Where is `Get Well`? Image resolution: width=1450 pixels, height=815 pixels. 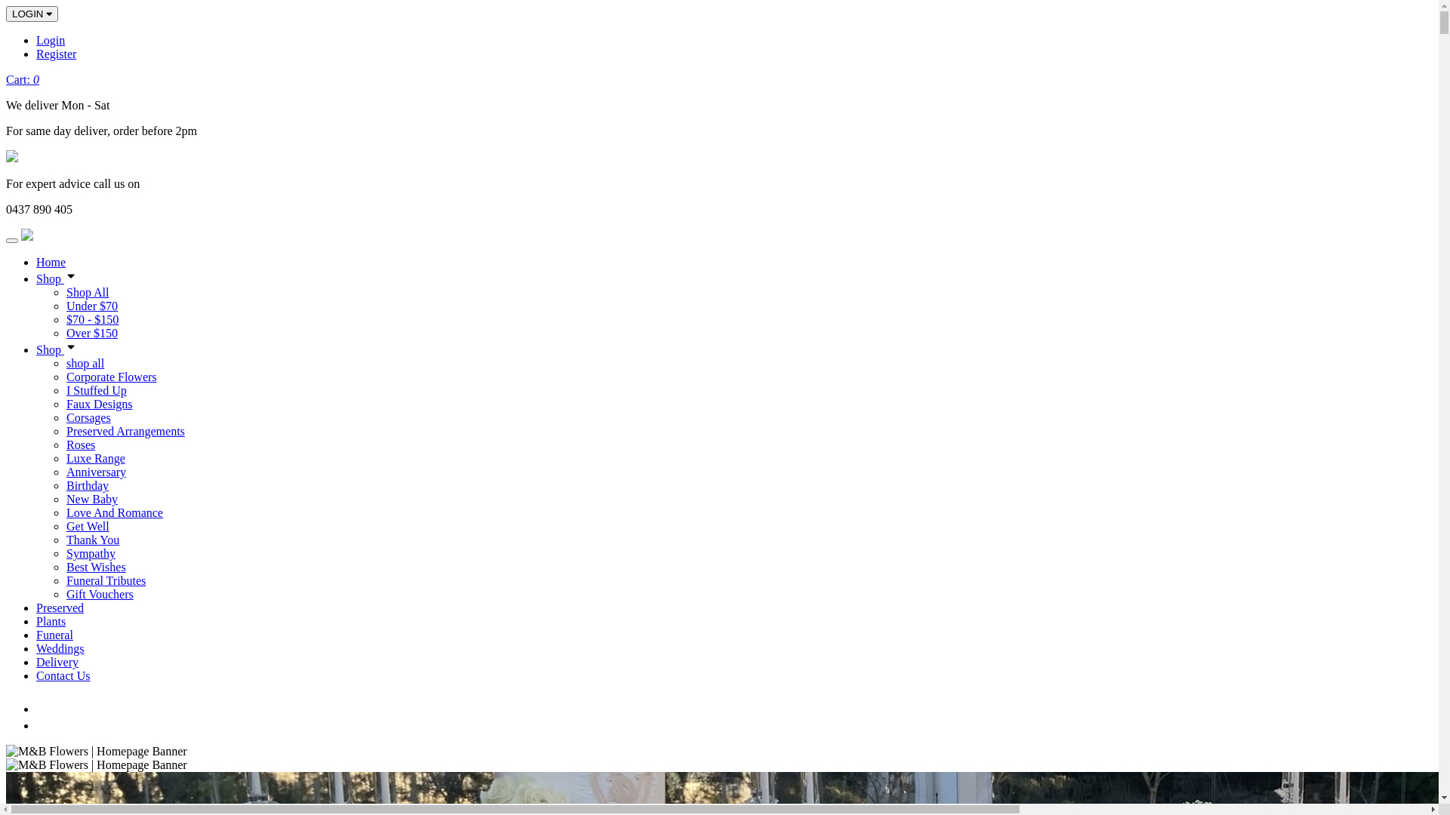 Get Well is located at coordinates (88, 527).